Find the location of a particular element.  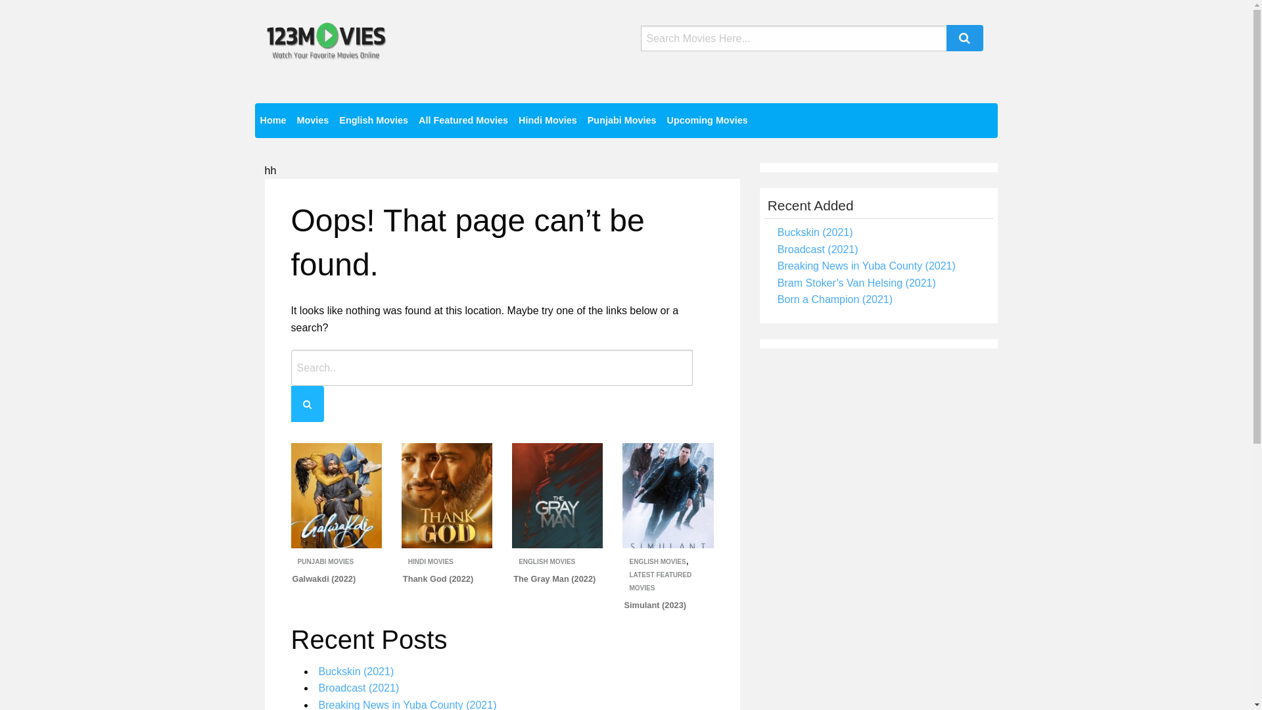

Upcoming Movies is located at coordinates (707, 121).